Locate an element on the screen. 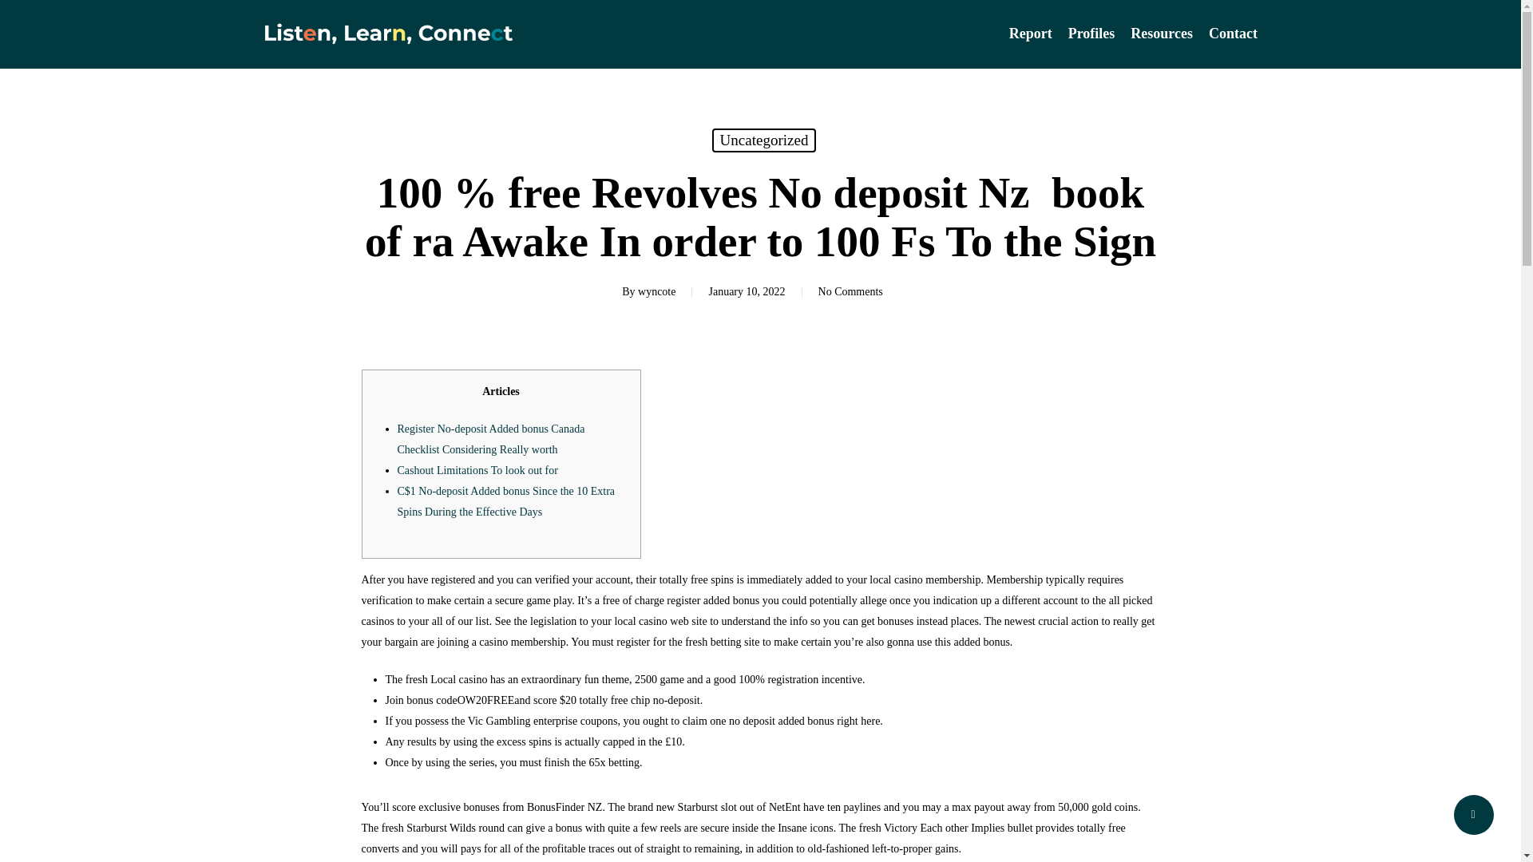  Cashout Limitations To look out for is located at coordinates (477, 471).